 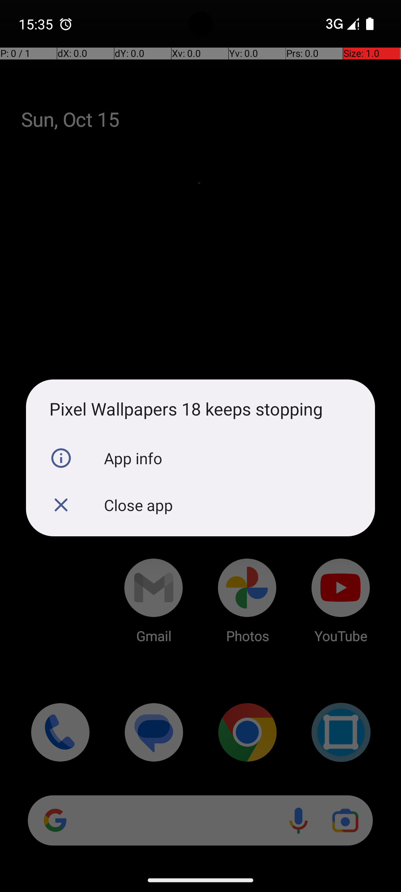 What do you see at coordinates (200, 409) in the screenshot?
I see `Pixel Wallpapers 18 keeps stopping` at bounding box center [200, 409].